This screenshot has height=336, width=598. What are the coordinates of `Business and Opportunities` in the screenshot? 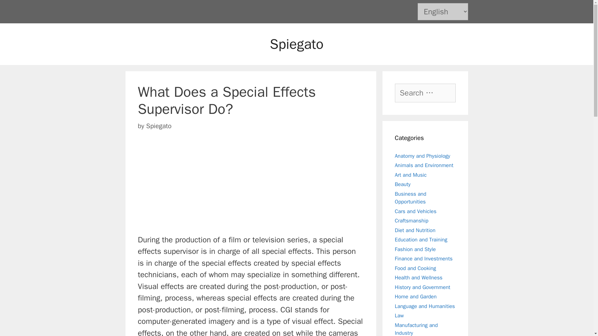 It's located at (411, 198).